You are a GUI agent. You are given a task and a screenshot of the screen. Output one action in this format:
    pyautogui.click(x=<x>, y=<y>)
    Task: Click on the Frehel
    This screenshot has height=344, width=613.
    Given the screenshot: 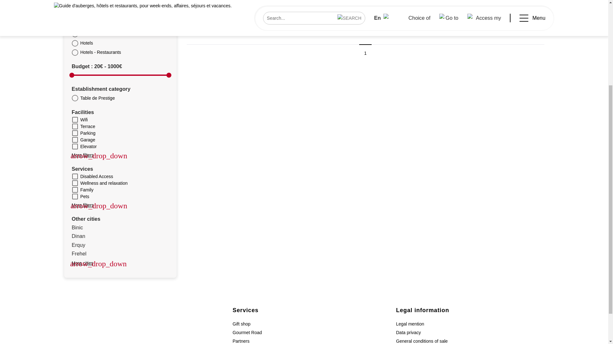 What is the action you would take?
    pyautogui.click(x=120, y=254)
    